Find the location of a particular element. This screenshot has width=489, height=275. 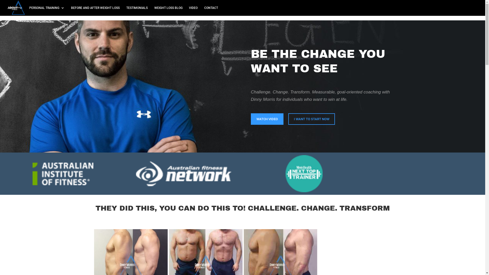

WEIGHT LOSS BLOG is located at coordinates (169, 11).